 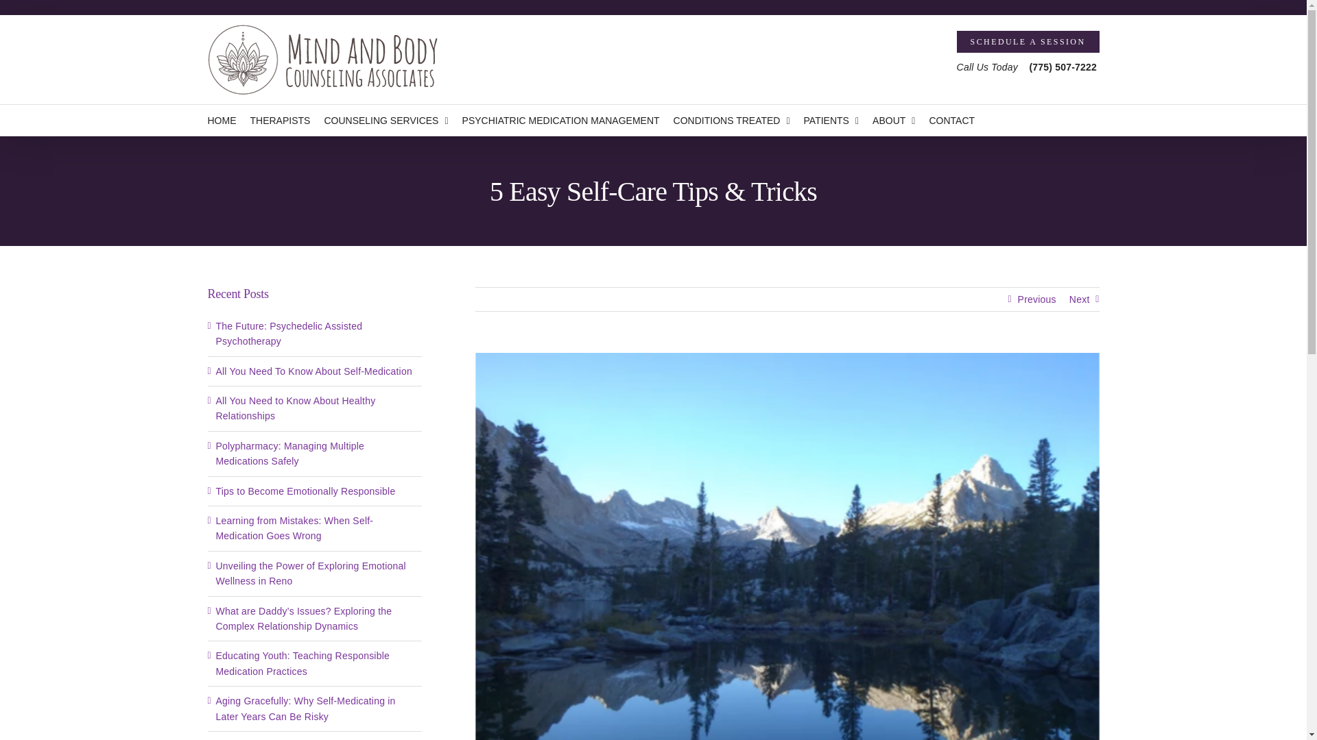 I want to click on ABOUT, so click(x=893, y=120).